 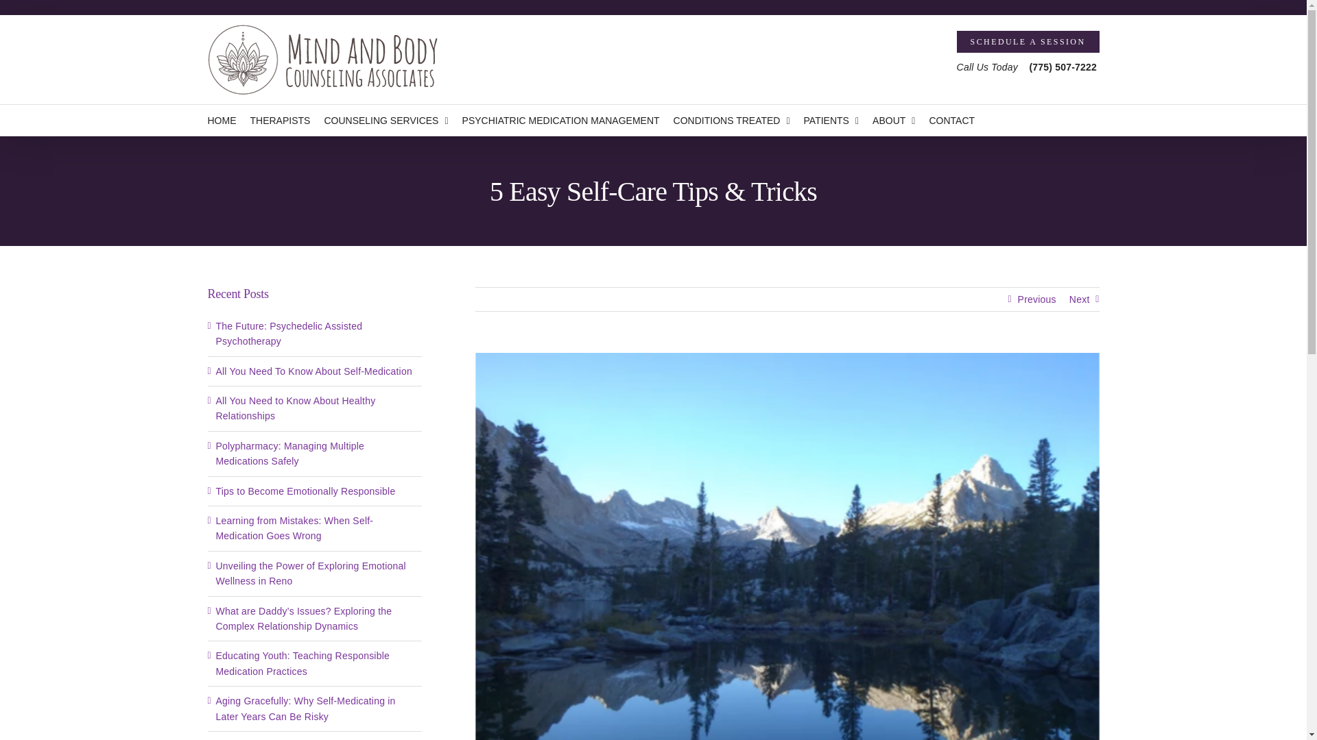 I want to click on ABOUT, so click(x=893, y=120).